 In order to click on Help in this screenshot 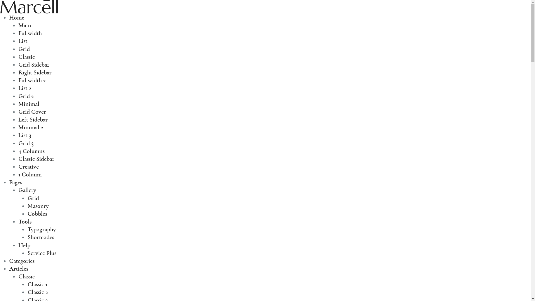, I will do `click(25, 245)`.